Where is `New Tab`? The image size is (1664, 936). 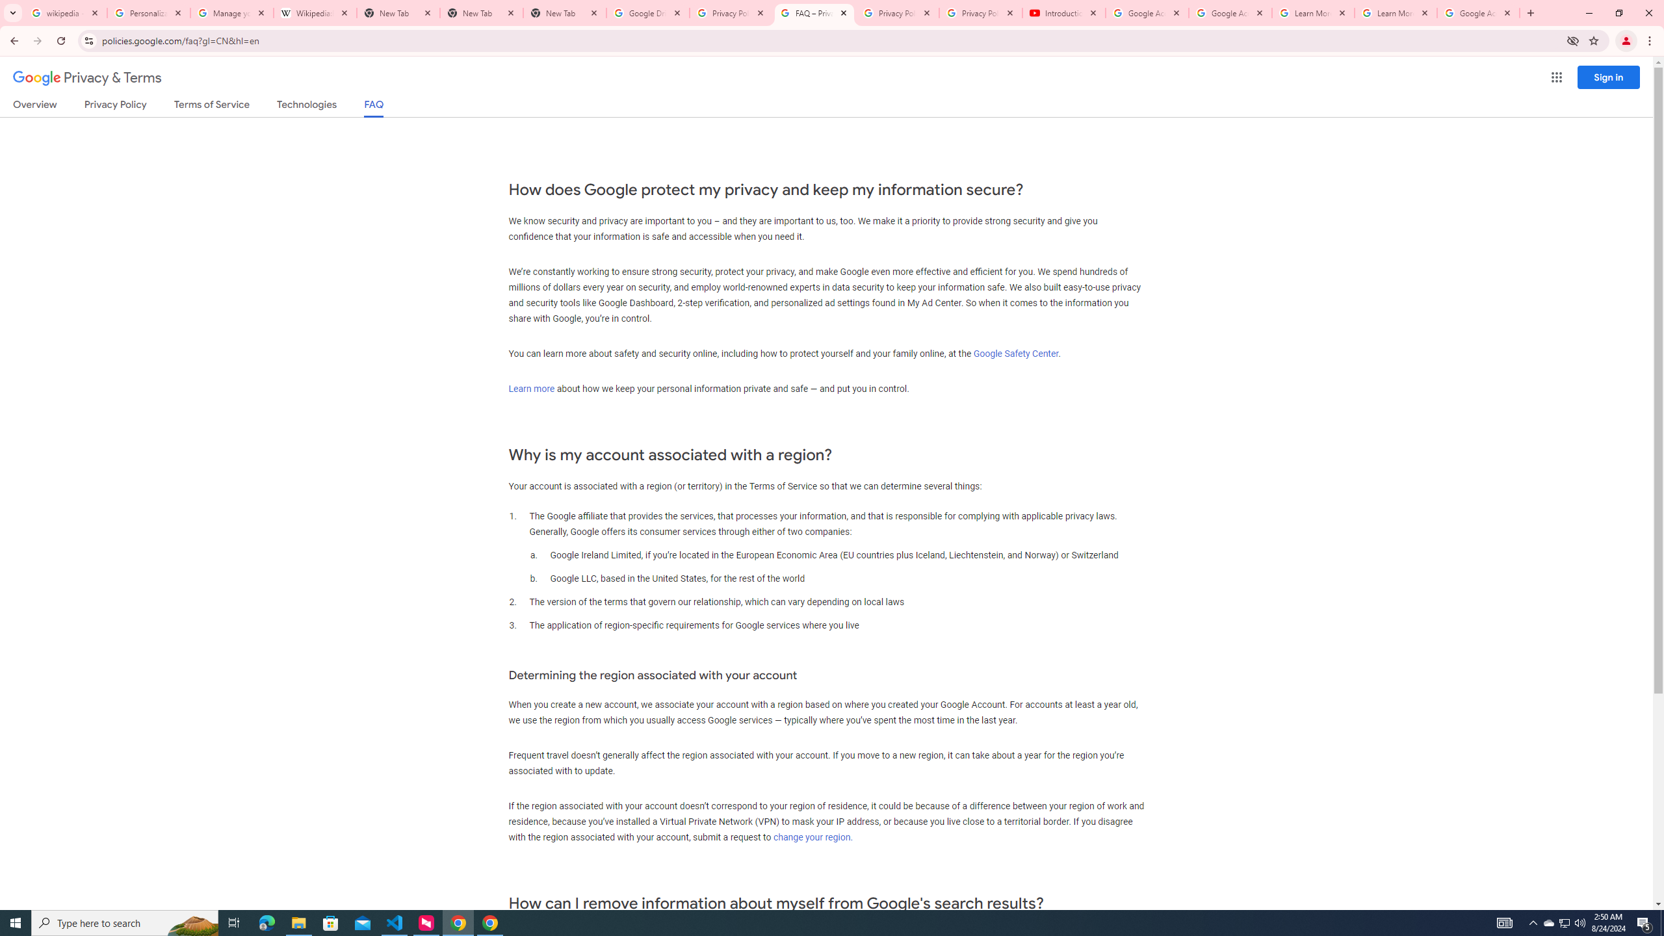 New Tab is located at coordinates (565, 13).